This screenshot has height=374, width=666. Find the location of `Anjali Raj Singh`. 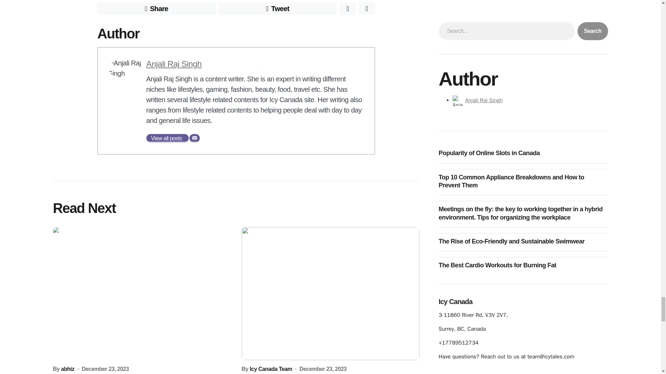

Anjali Raj Singh is located at coordinates (174, 64).